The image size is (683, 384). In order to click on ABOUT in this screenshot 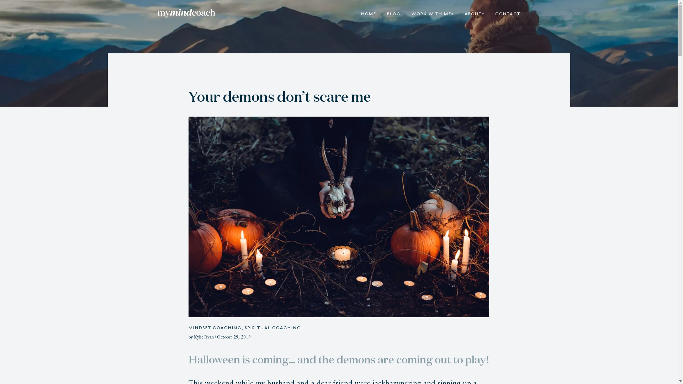, I will do `click(475, 14)`.